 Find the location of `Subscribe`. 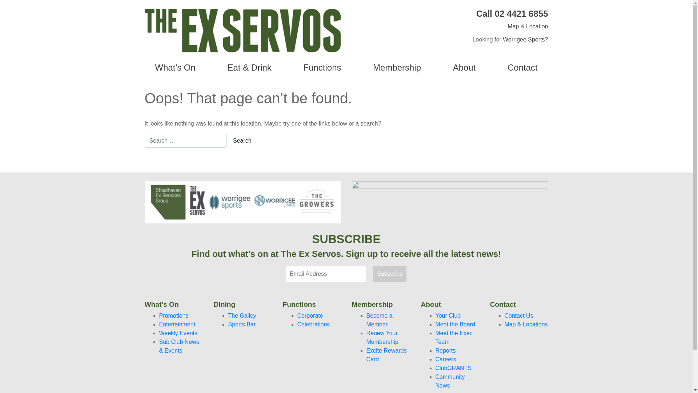

Subscribe is located at coordinates (390, 274).